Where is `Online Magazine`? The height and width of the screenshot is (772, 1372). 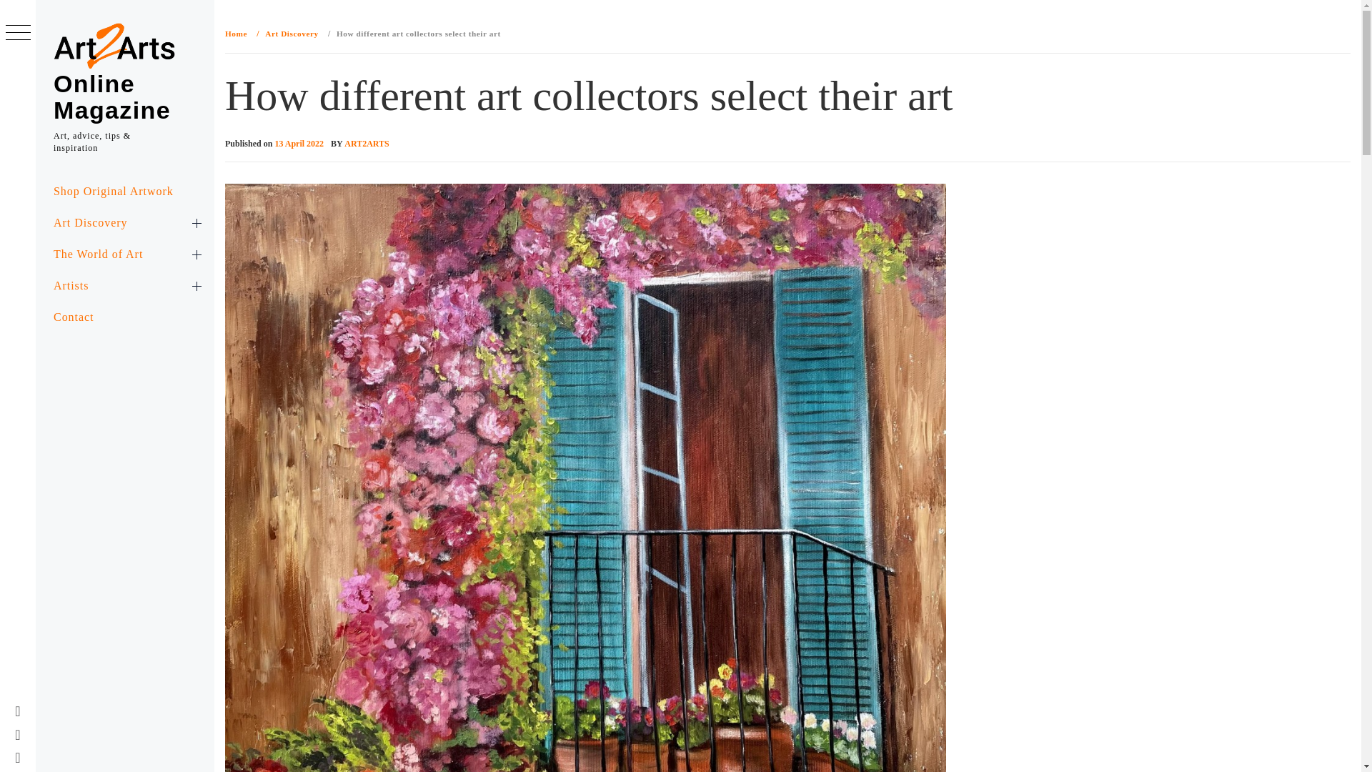
Online Magazine is located at coordinates (111, 96).